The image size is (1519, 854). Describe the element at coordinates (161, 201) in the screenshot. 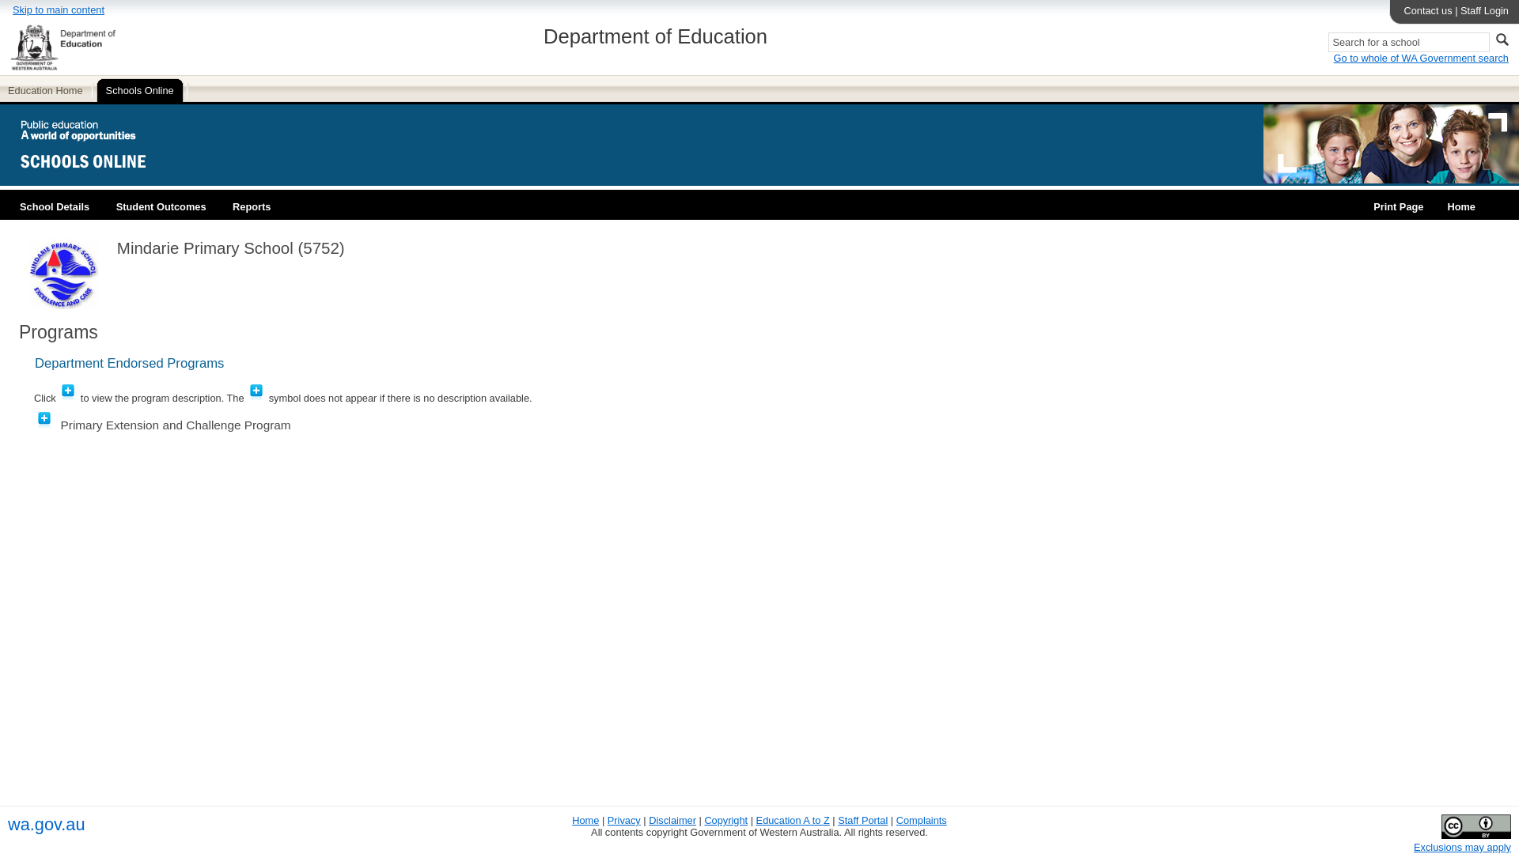

I see `Student Outcomes` at that location.